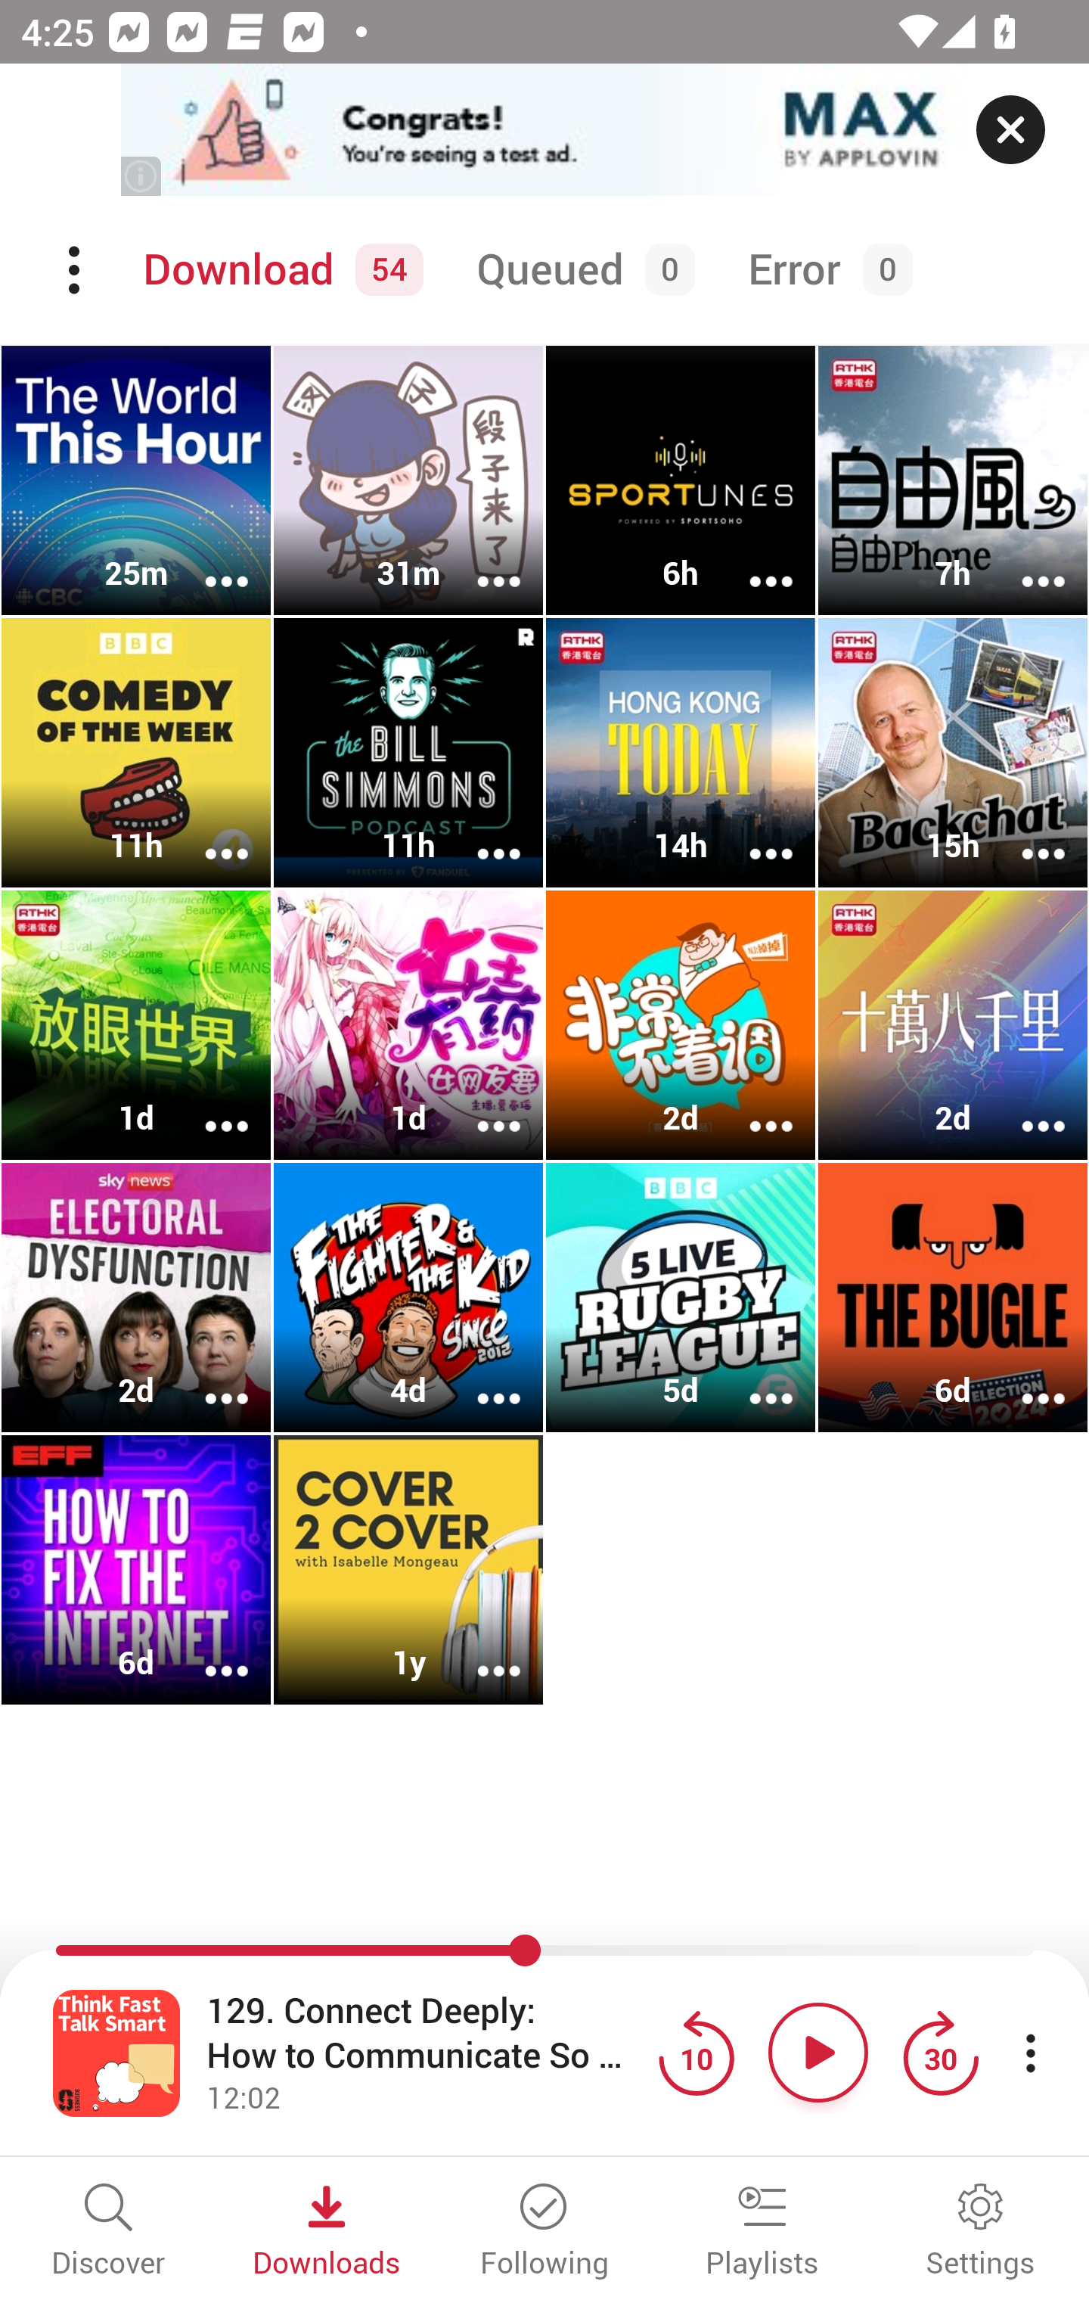 The height and width of the screenshot is (2300, 1089). Describe the element at coordinates (953, 753) in the screenshot. I see `Backchat 15h More options More options` at that location.